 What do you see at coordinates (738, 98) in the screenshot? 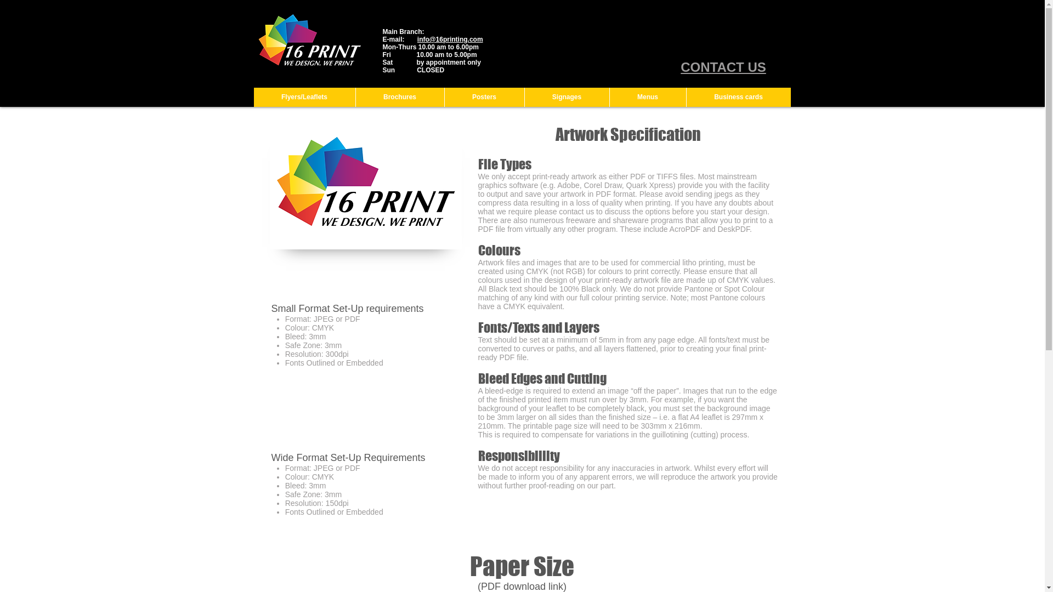
I see `Business cards` at bounding box center [738, 98].